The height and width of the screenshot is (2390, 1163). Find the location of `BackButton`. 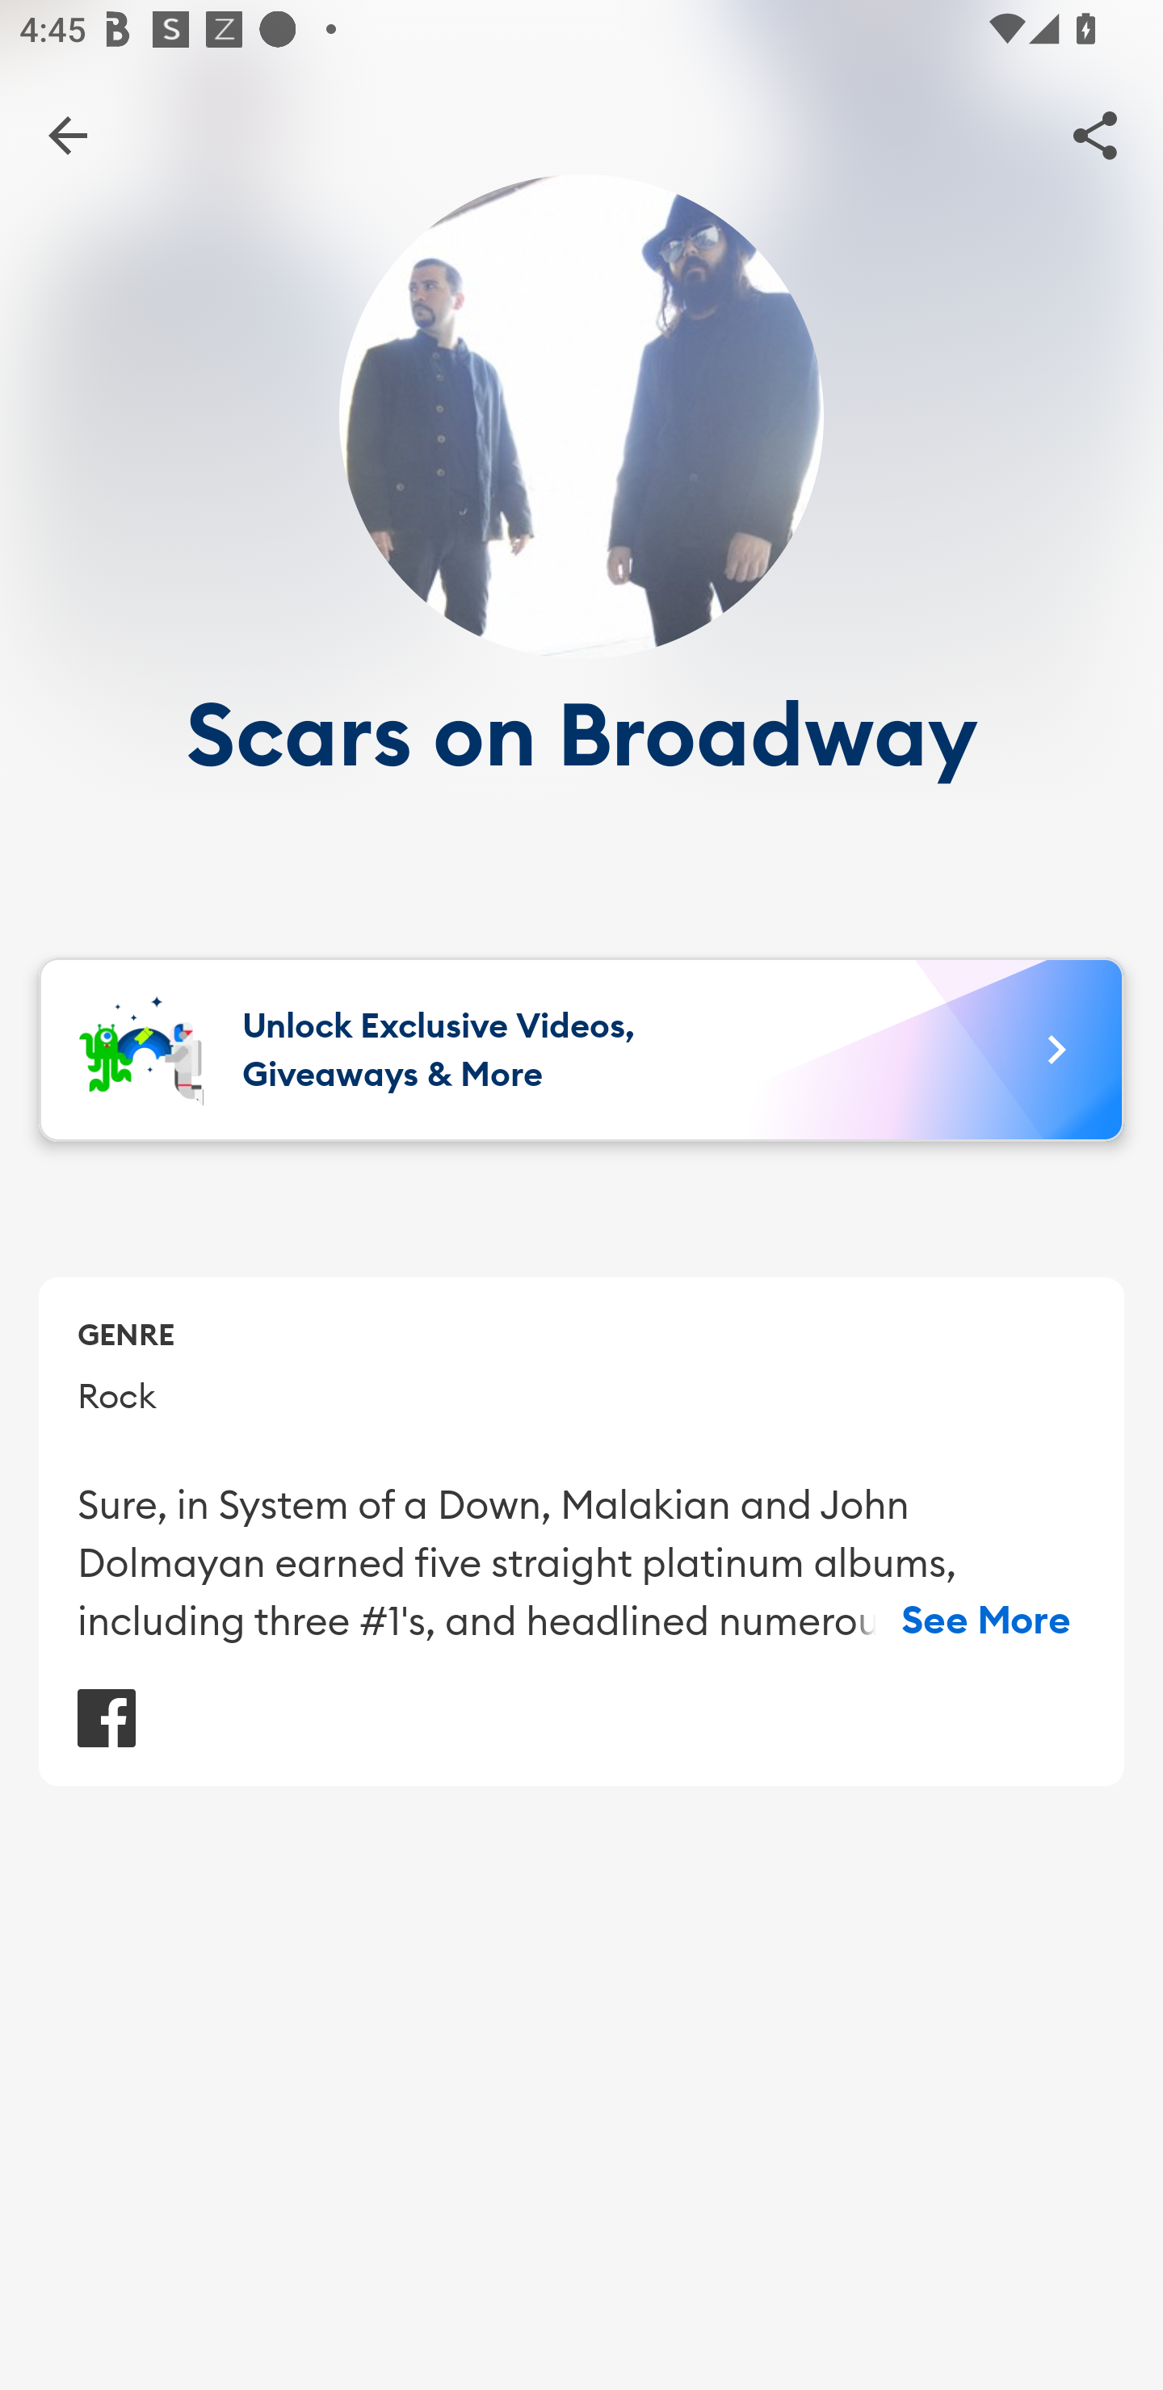

BackButton is located at coordinates (67, 134).